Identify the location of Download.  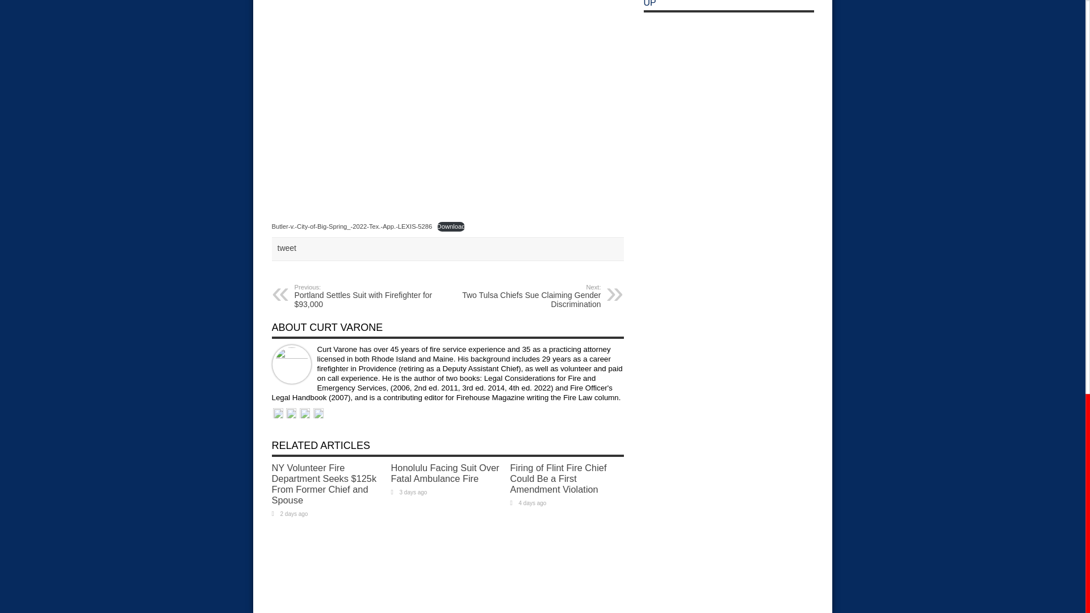
(451, 226).